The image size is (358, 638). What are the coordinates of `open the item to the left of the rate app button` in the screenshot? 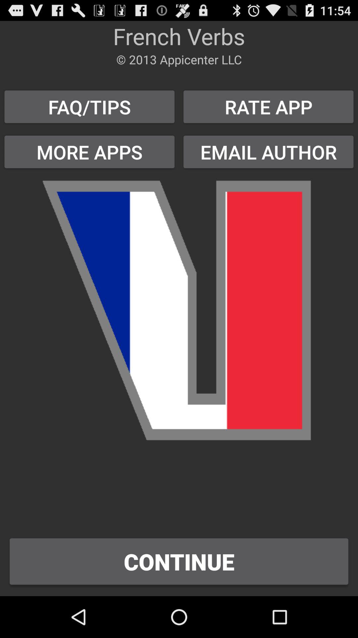 It's located at (89, 152).